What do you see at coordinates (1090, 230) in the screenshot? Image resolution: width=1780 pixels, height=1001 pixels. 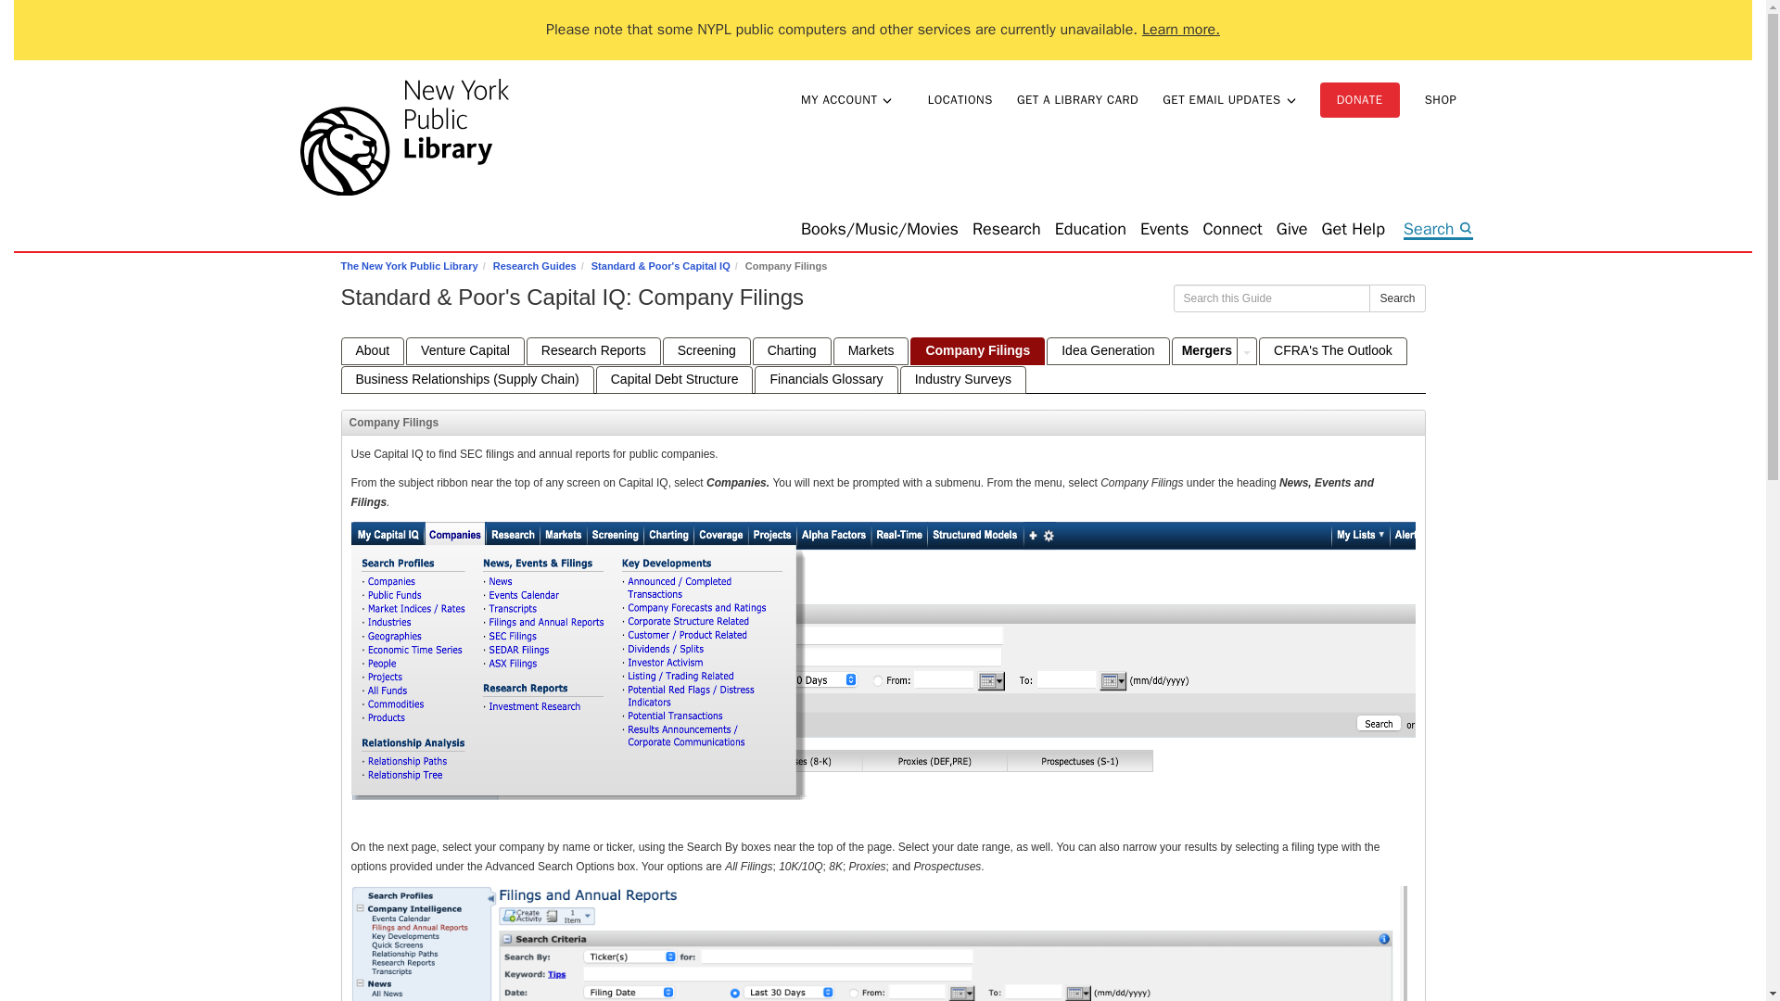 I see `Education` at bounding box center [1090, 230].